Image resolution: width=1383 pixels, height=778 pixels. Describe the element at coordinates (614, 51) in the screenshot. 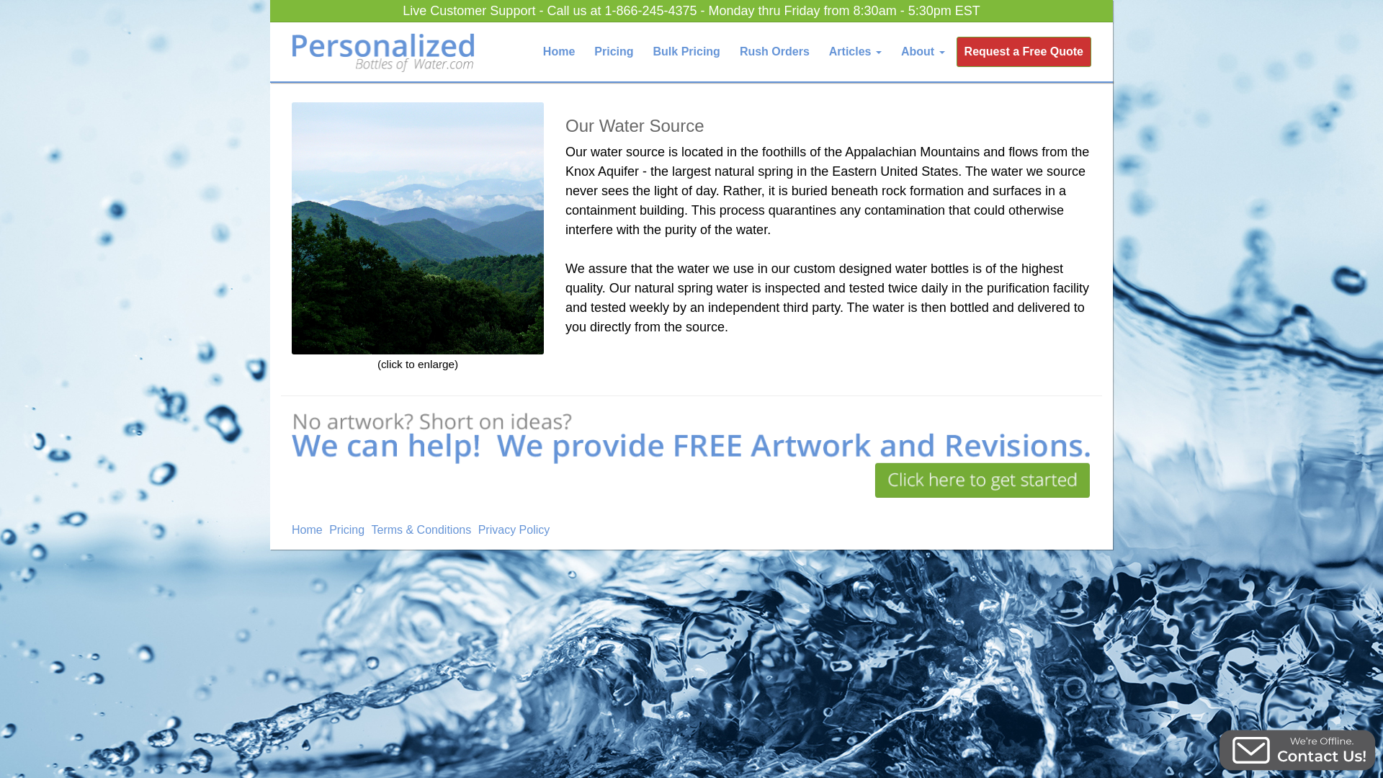

I see `Pricing` at that location.